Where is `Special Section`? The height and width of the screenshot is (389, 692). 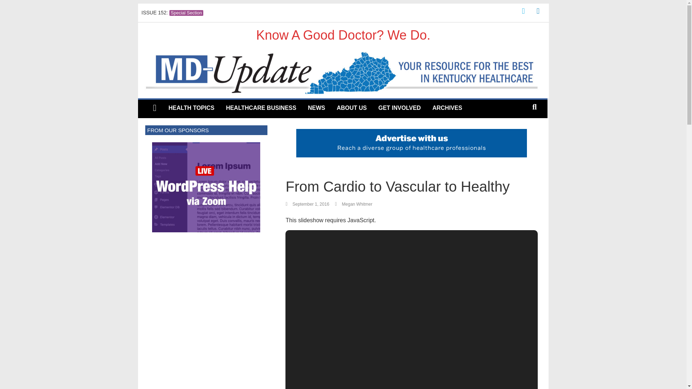
Special Section is located at coordinates (186, 13).